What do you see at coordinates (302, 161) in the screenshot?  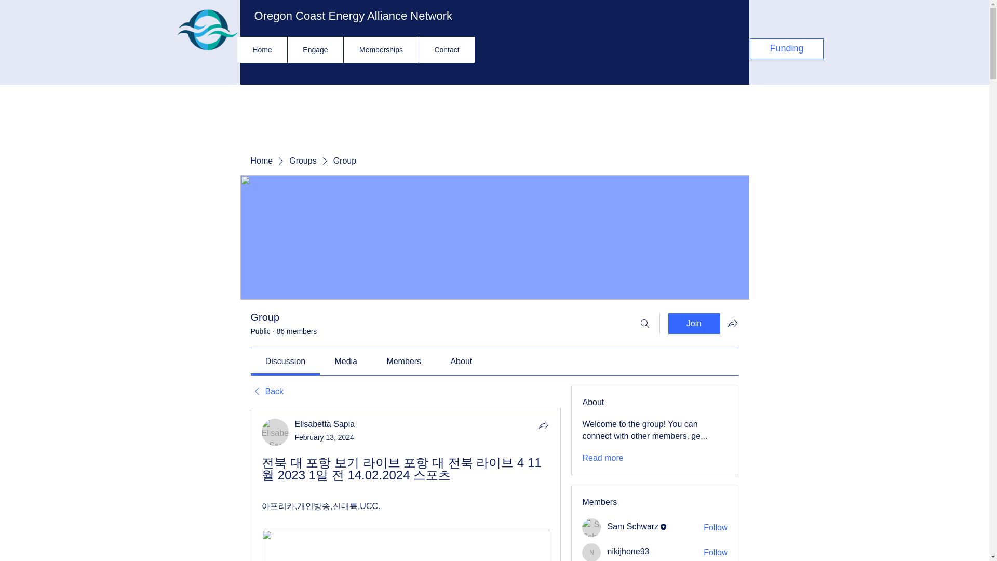 I see `Groups` at bounding box center [302, 161].